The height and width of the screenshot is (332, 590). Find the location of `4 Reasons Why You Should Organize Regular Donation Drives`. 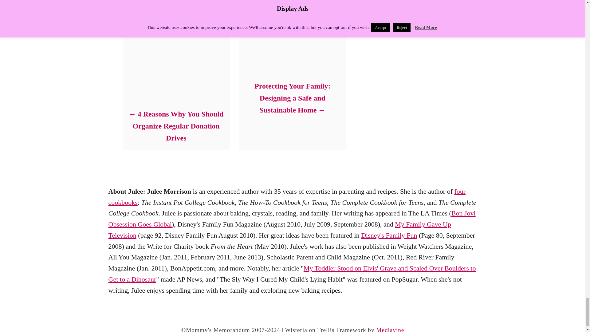

4 Reasons Why You Should Organize Regular Donation Drives is located at coordinates (176, 126).